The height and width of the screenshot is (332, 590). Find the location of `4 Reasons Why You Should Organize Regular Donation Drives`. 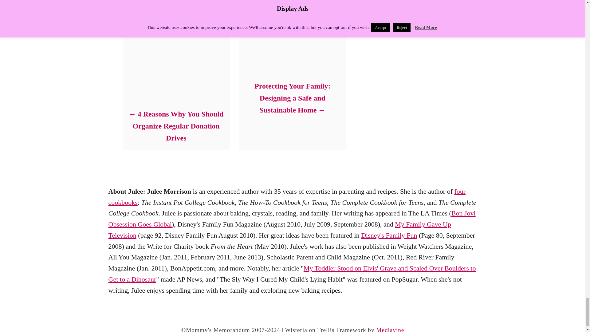

4 Reasons Why You Should Organize Regular Donation Drives is located at coordinates (176, 126).